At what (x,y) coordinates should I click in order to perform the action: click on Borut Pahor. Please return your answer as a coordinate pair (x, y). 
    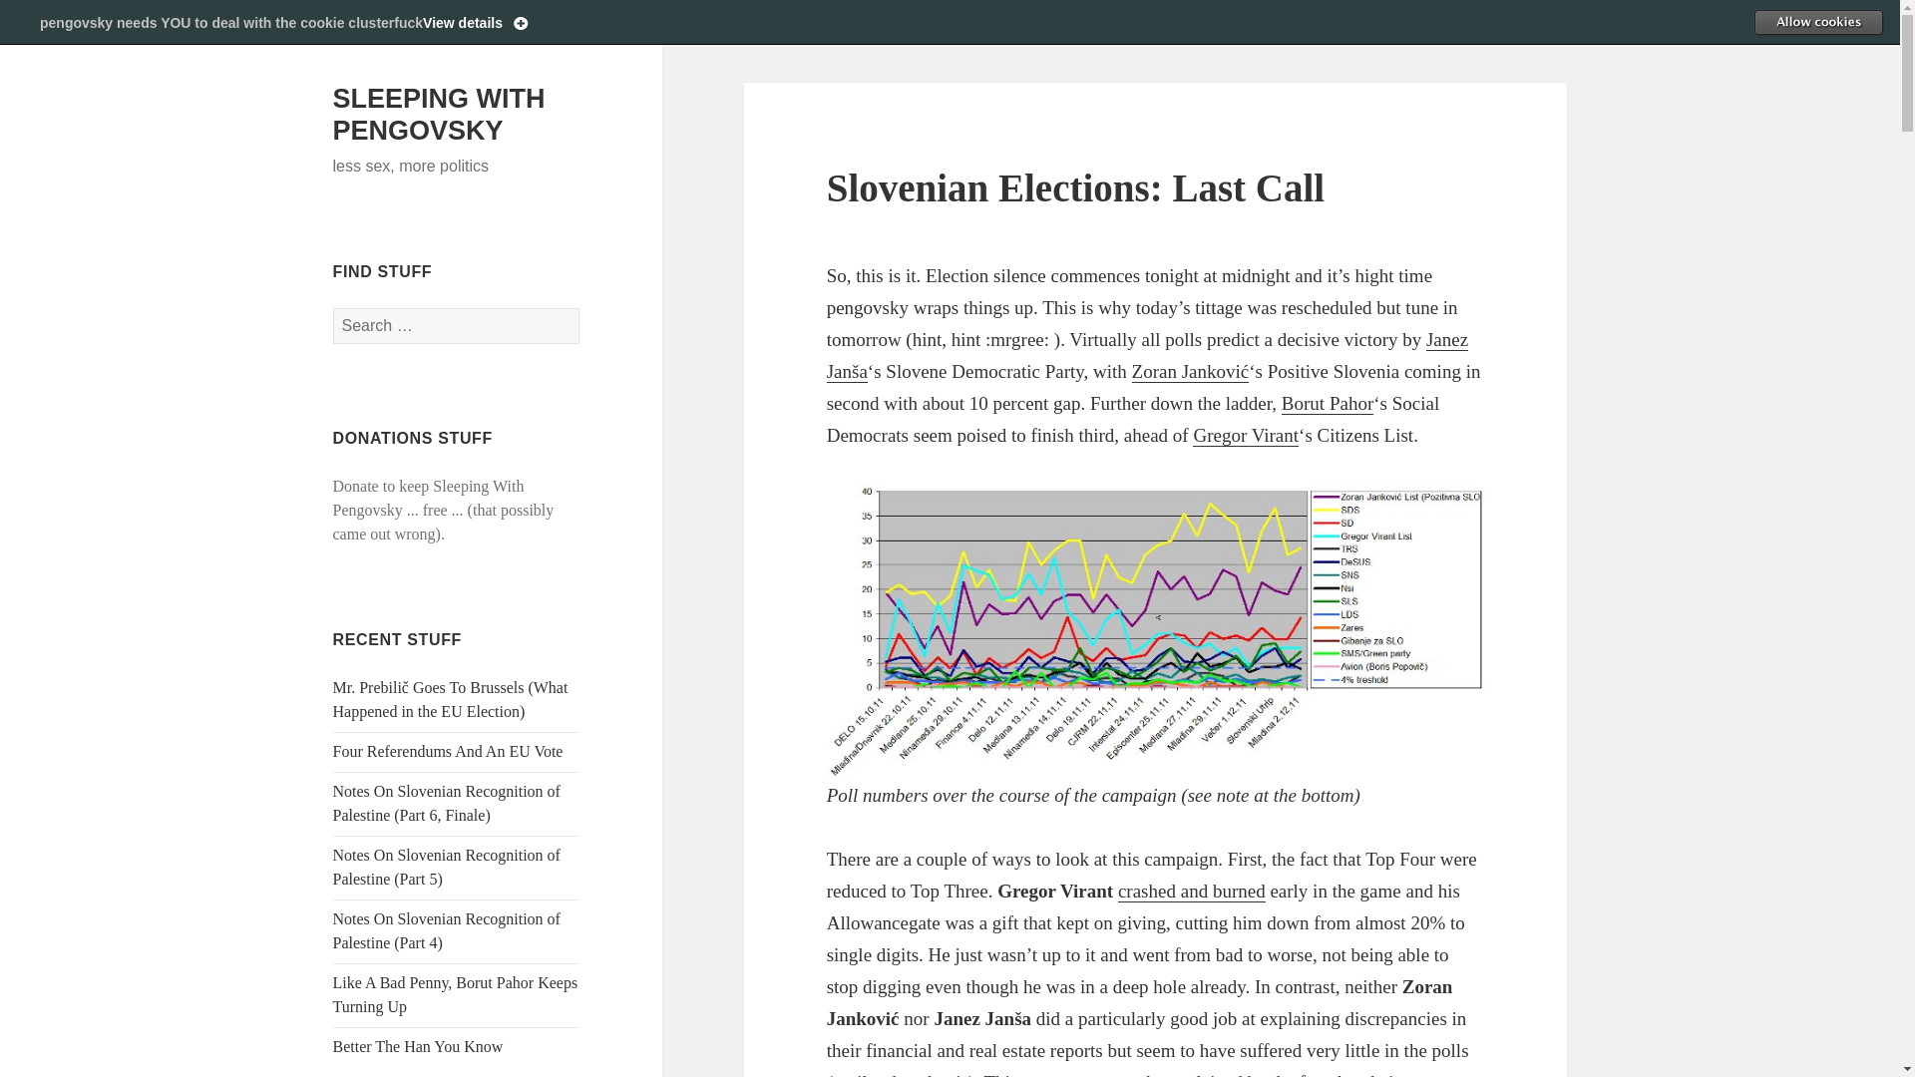
    Looking at the image, I should click on (1327, 403).